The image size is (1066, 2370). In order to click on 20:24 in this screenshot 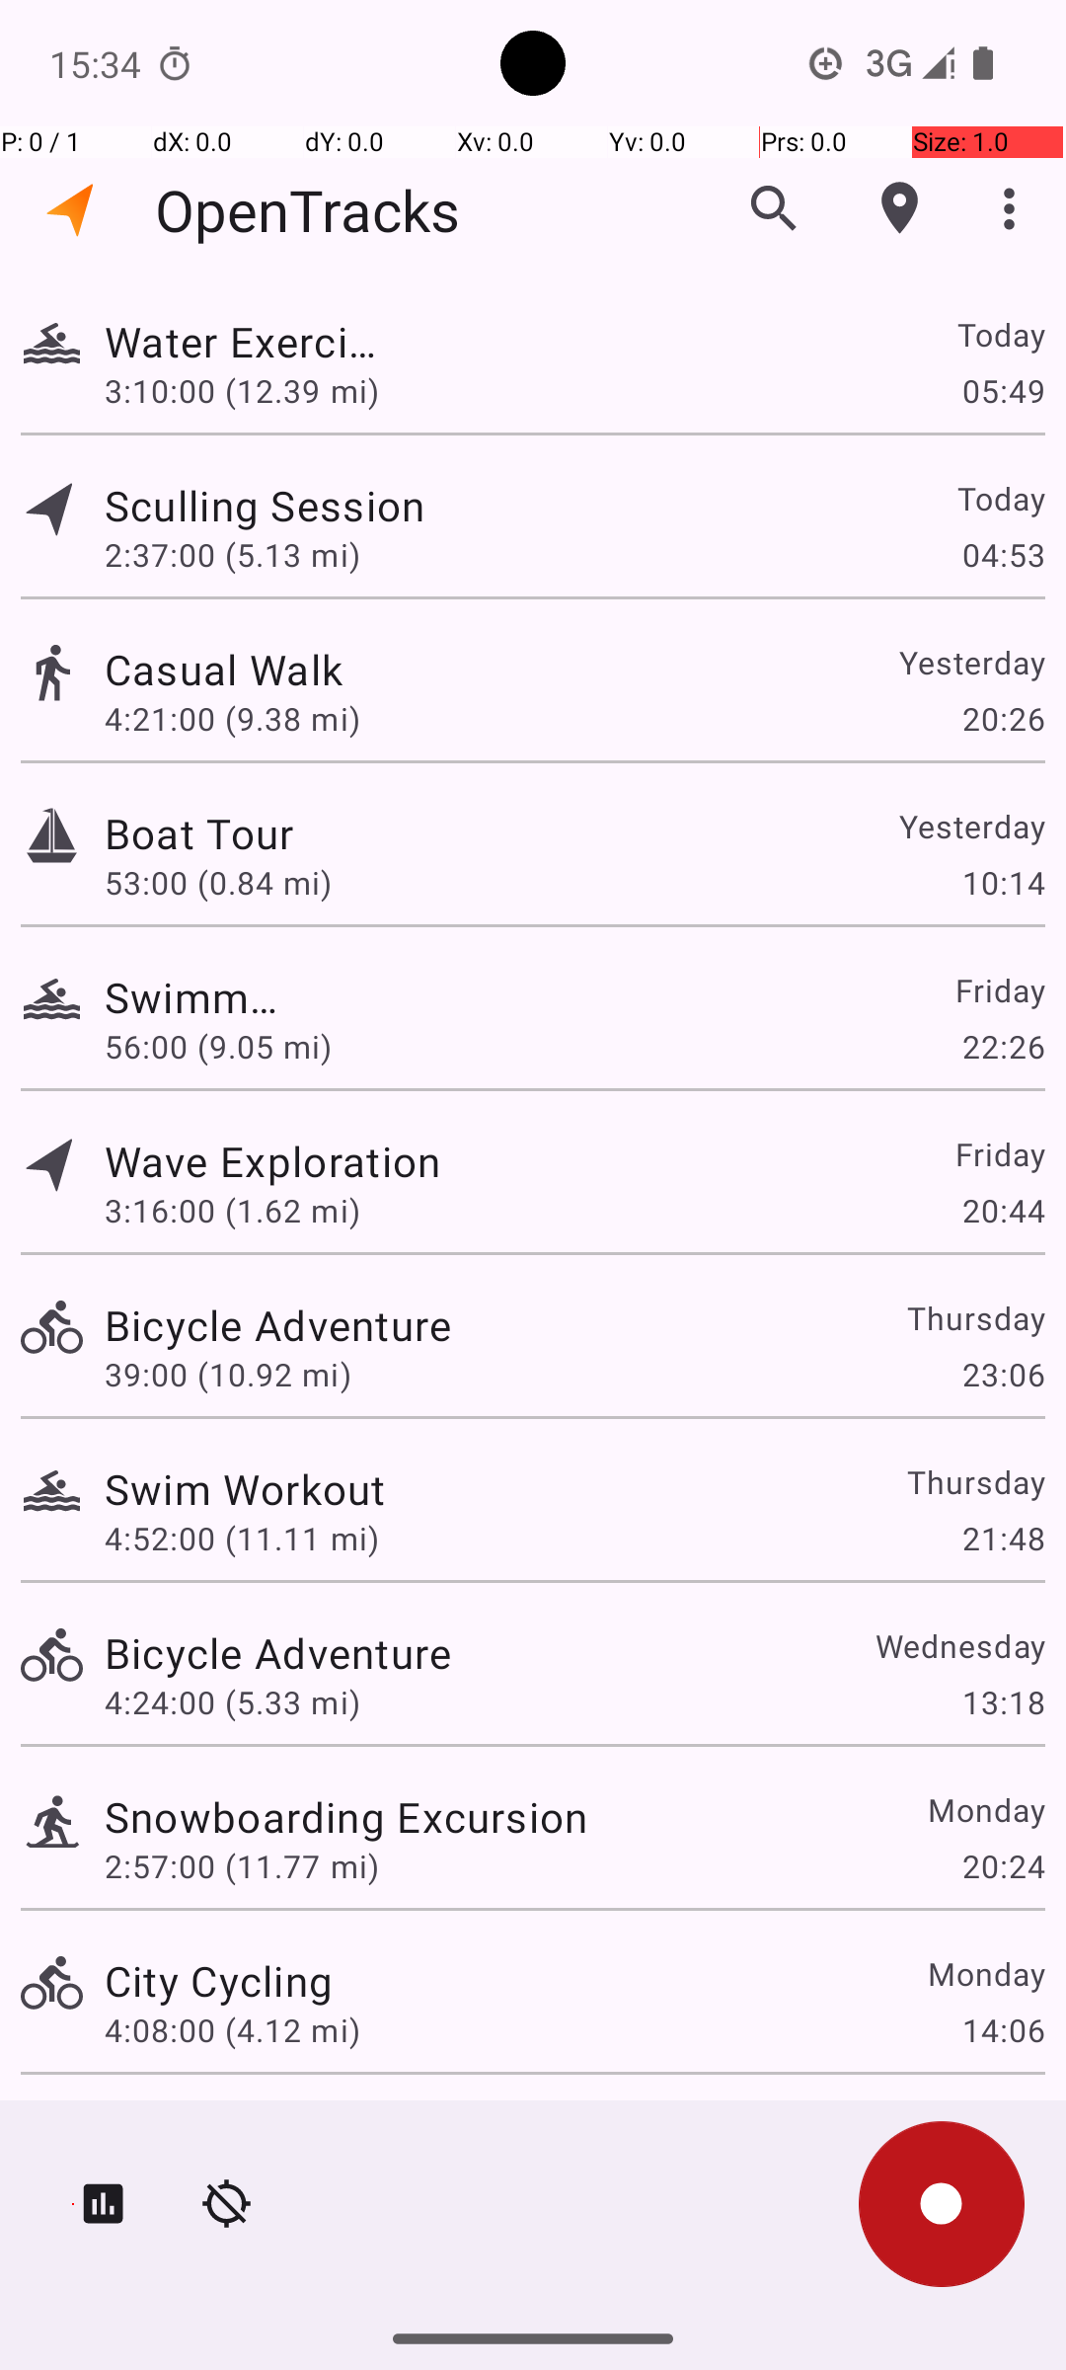, I will do `click(1003, 1866)`.